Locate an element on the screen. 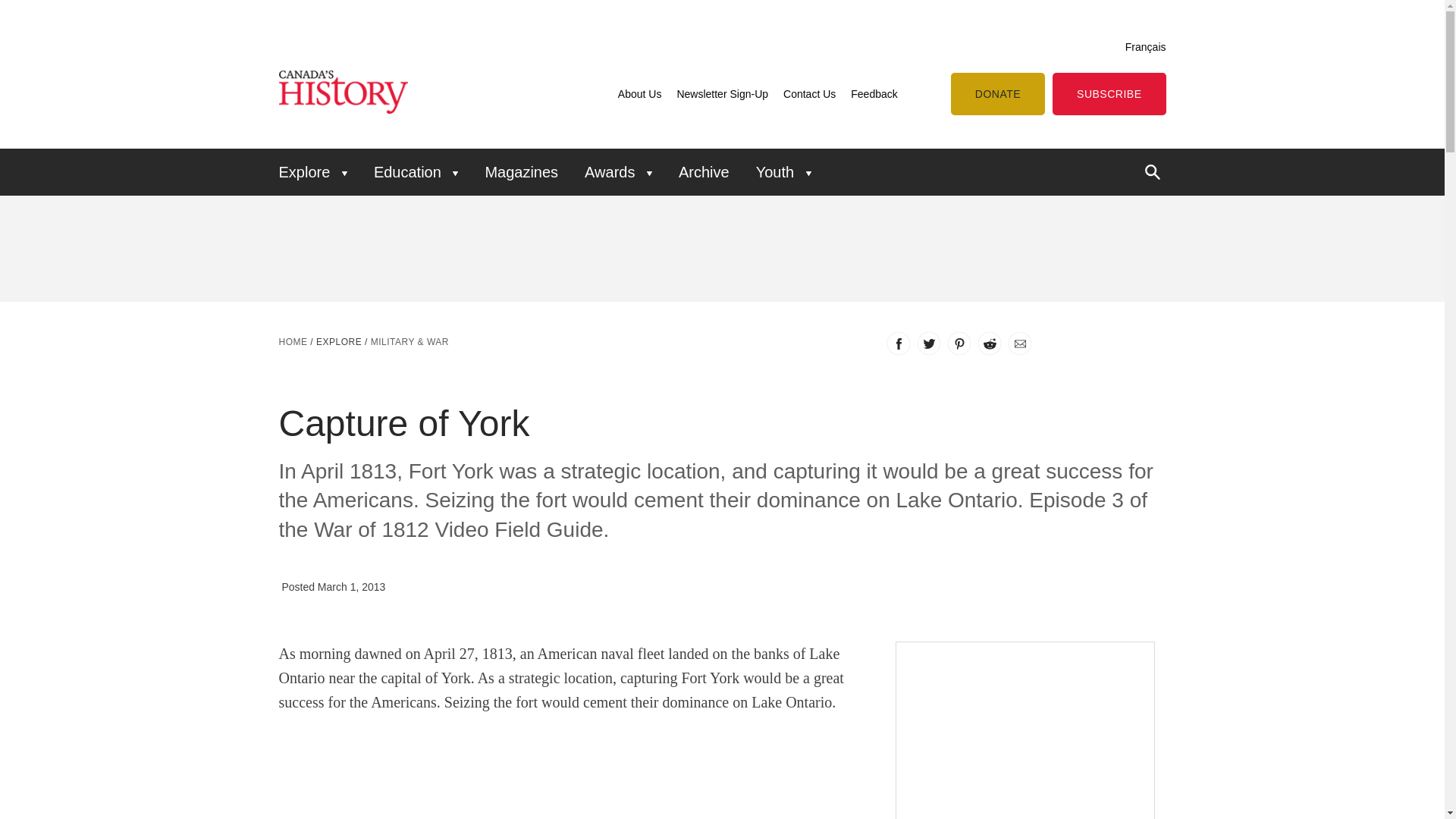 This screenshot has width=1456, height=819. 3rd party ad content is located at coordinates (1025, 739).